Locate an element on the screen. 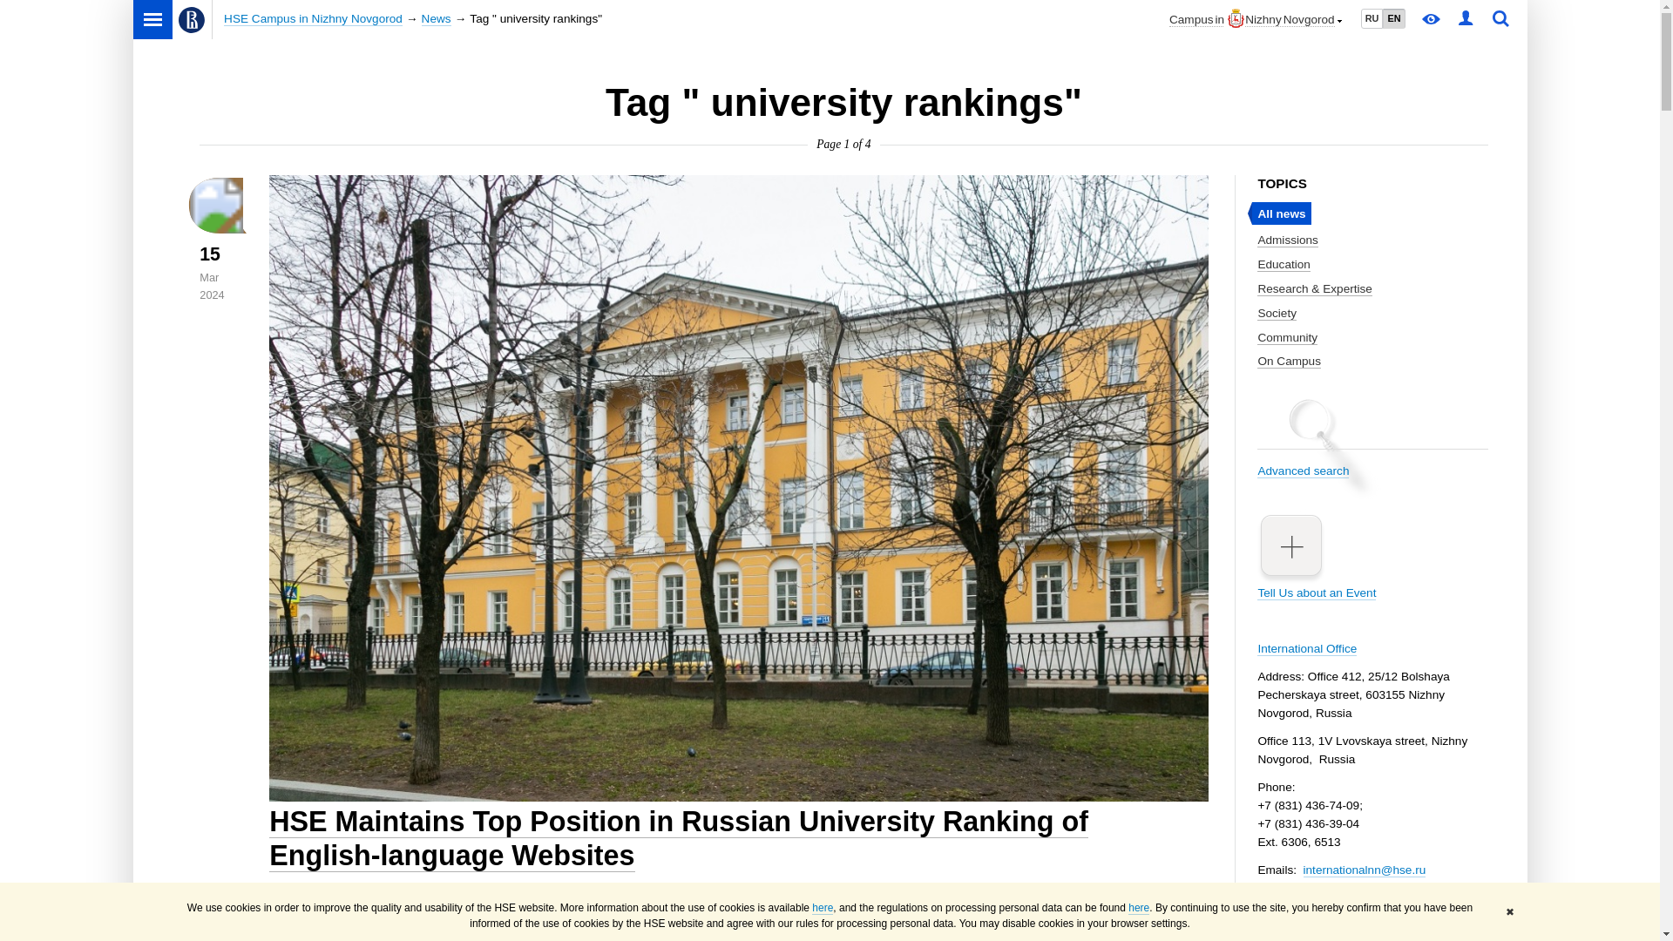 This screenshot has width=1673, height=941. On Campus is located at coordinates (1290, 362).